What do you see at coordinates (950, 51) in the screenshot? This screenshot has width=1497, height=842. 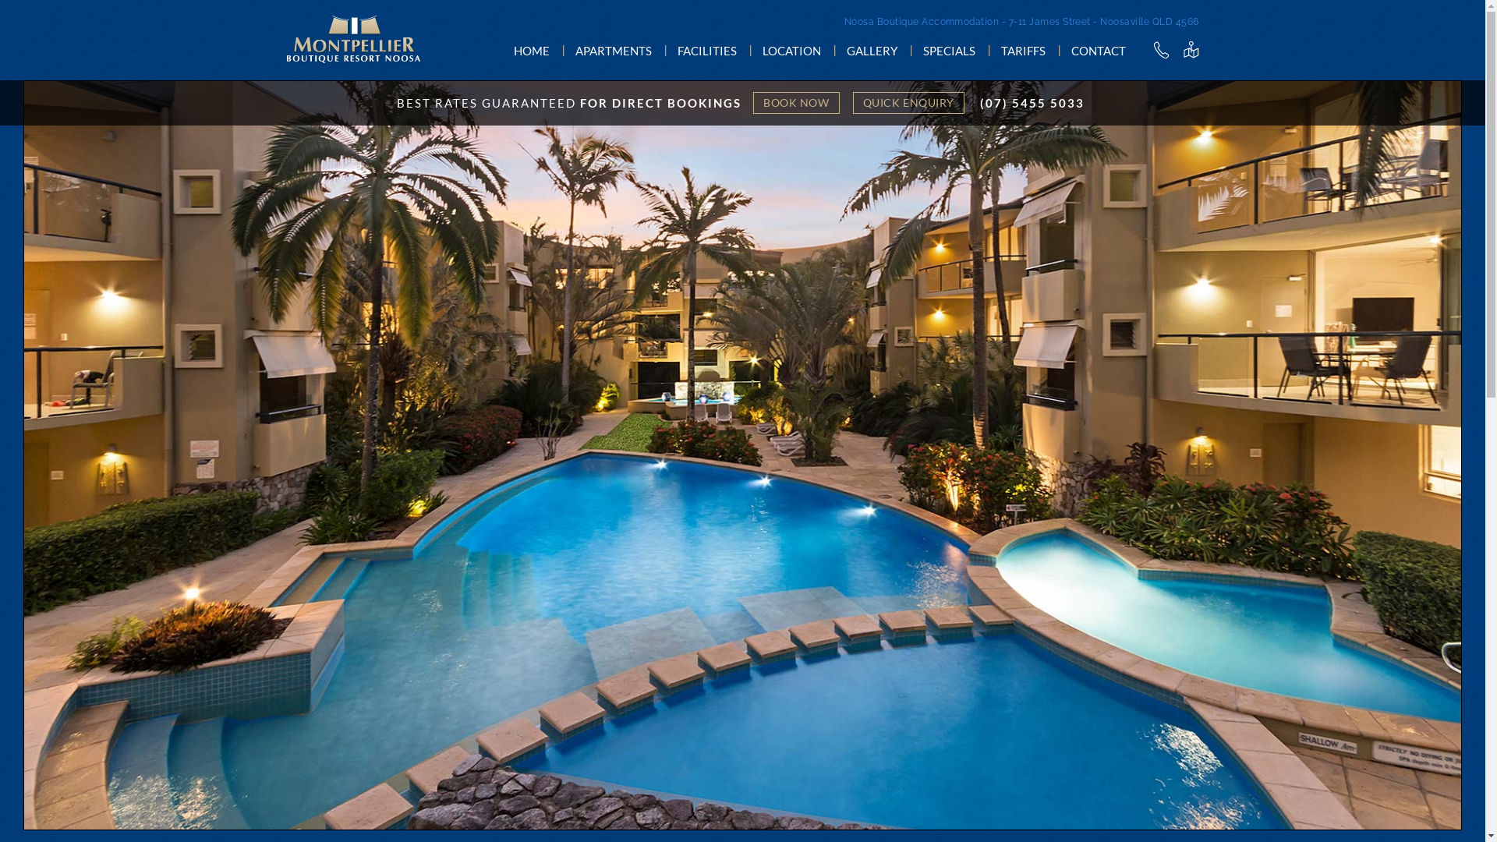 I see `SPECIALS` at bounding box center [950, 51].